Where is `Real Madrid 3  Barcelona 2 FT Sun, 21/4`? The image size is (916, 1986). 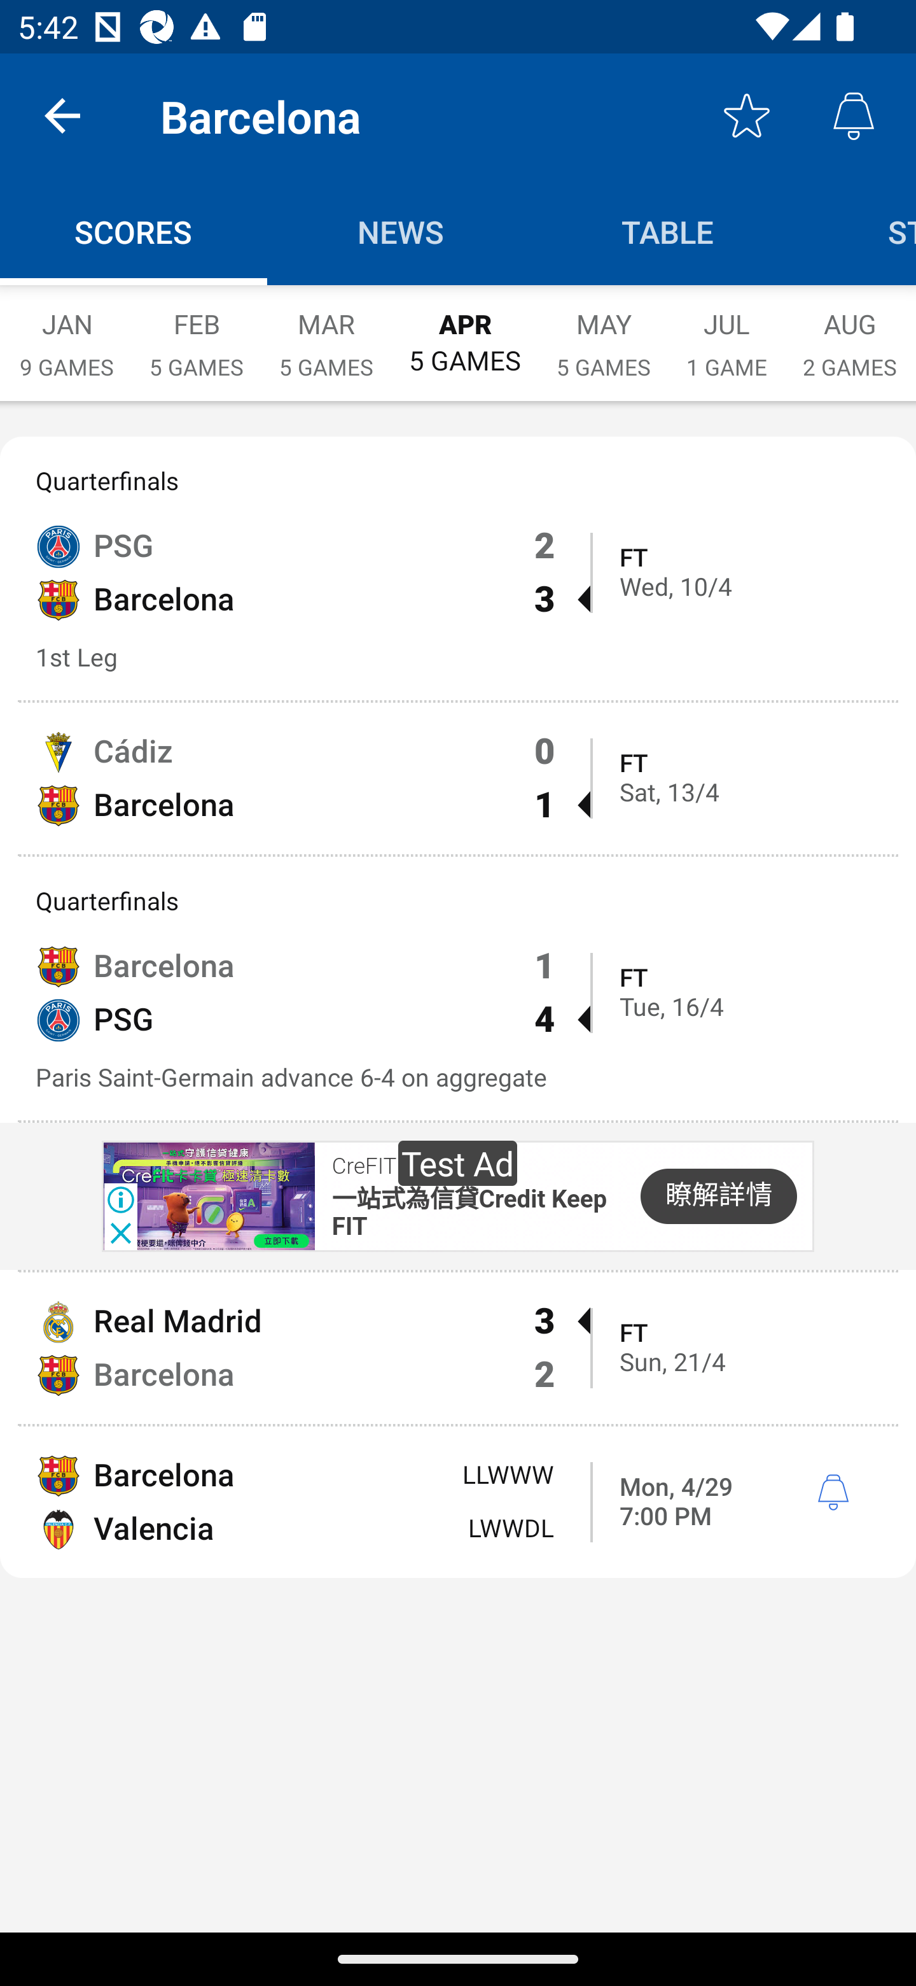
Real Madrid 3  Barcelona 2 FT Sun, 21/4 is located at coordinates (458, 1348).